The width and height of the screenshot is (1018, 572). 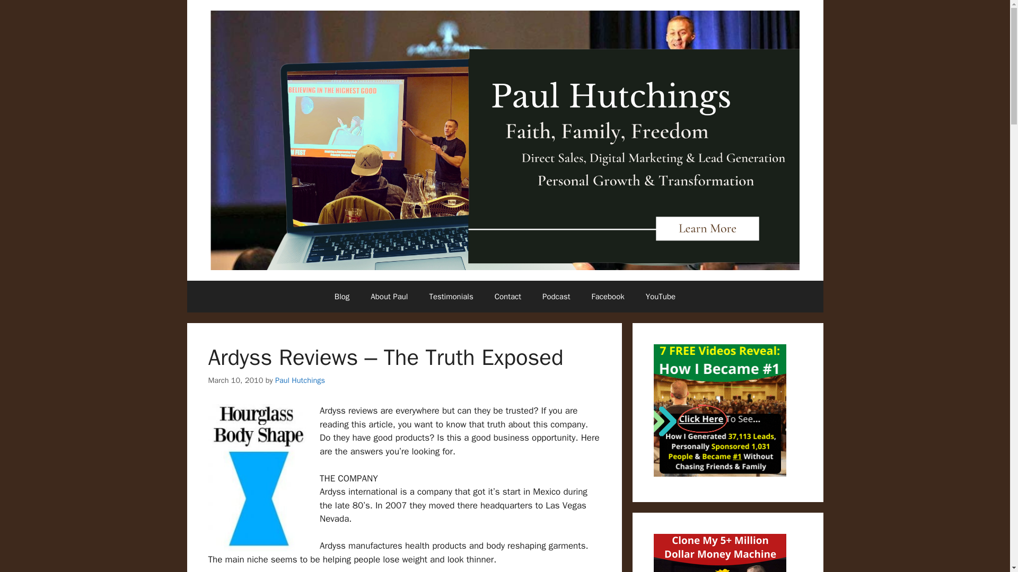 I want to click on About Paul, so click(x=389, y=297).